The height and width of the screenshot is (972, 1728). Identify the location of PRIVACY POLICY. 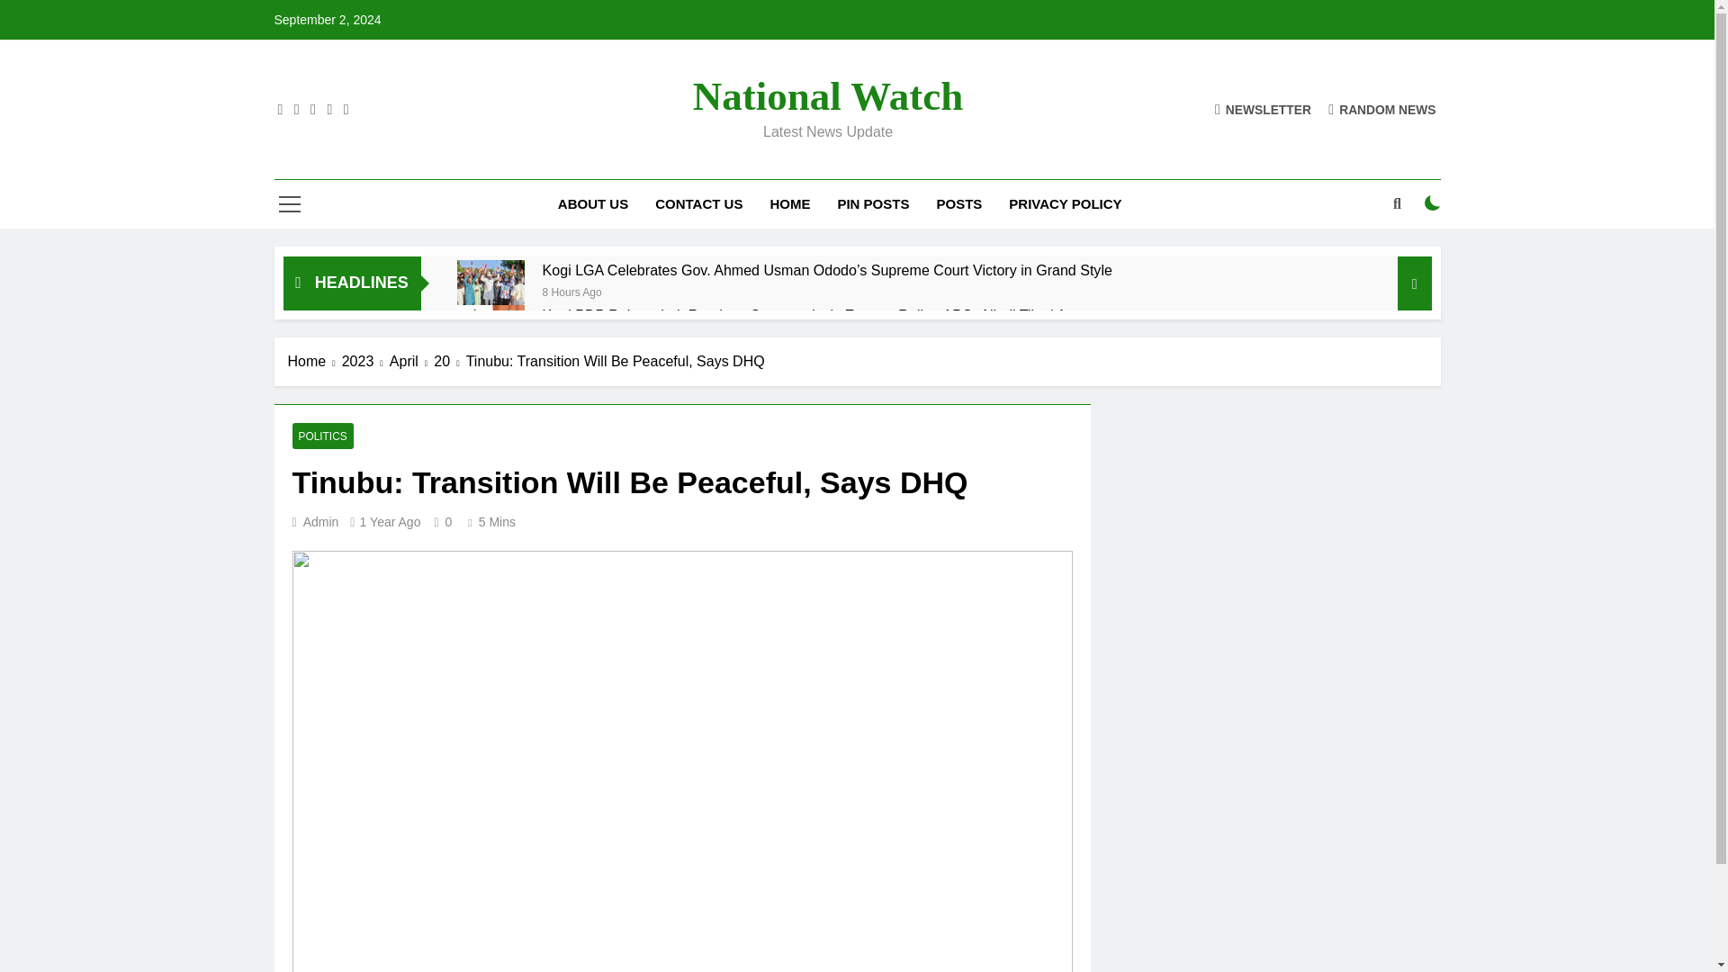
(1065, 203).